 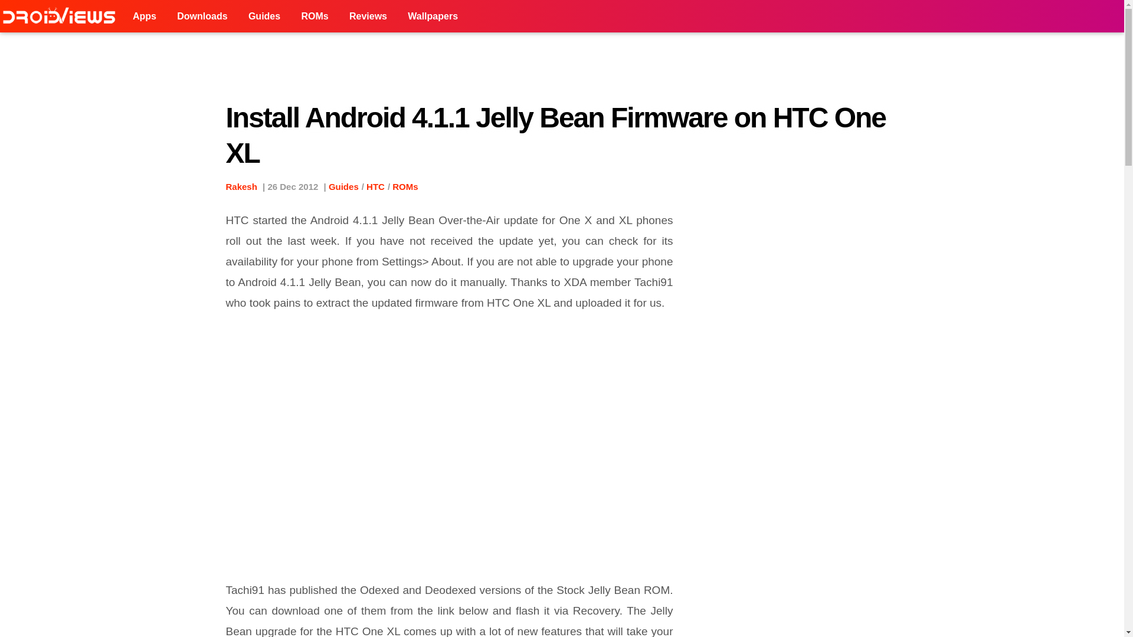 I want to click on DroidViews, so click(x=61, y=17).